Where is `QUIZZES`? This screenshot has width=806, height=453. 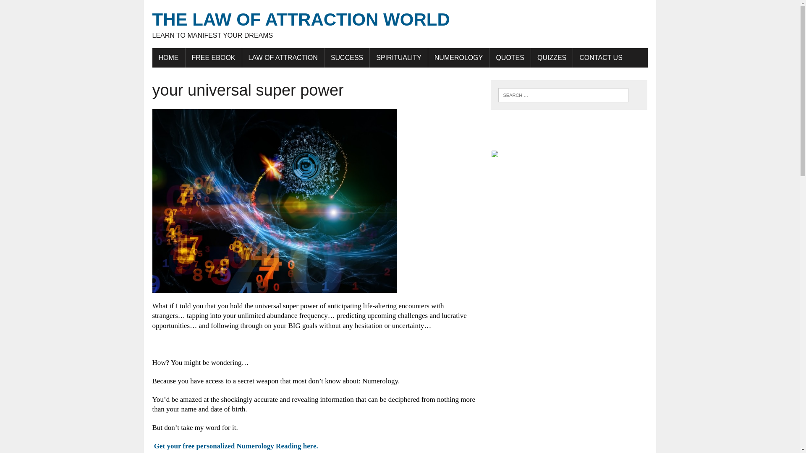 QUIZZES is located at coordinates (552, 57).